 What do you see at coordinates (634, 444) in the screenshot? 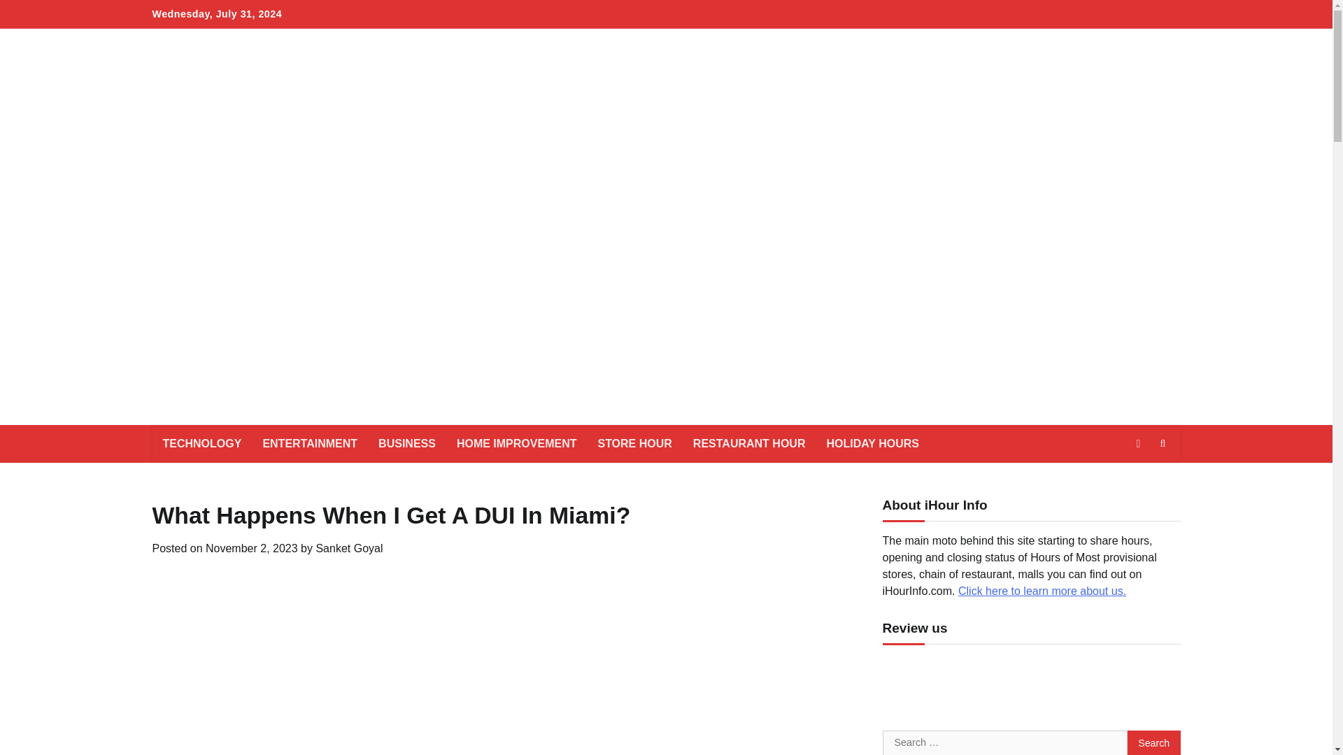
I see `STORE HOUR` at bounding box center [634, 444].